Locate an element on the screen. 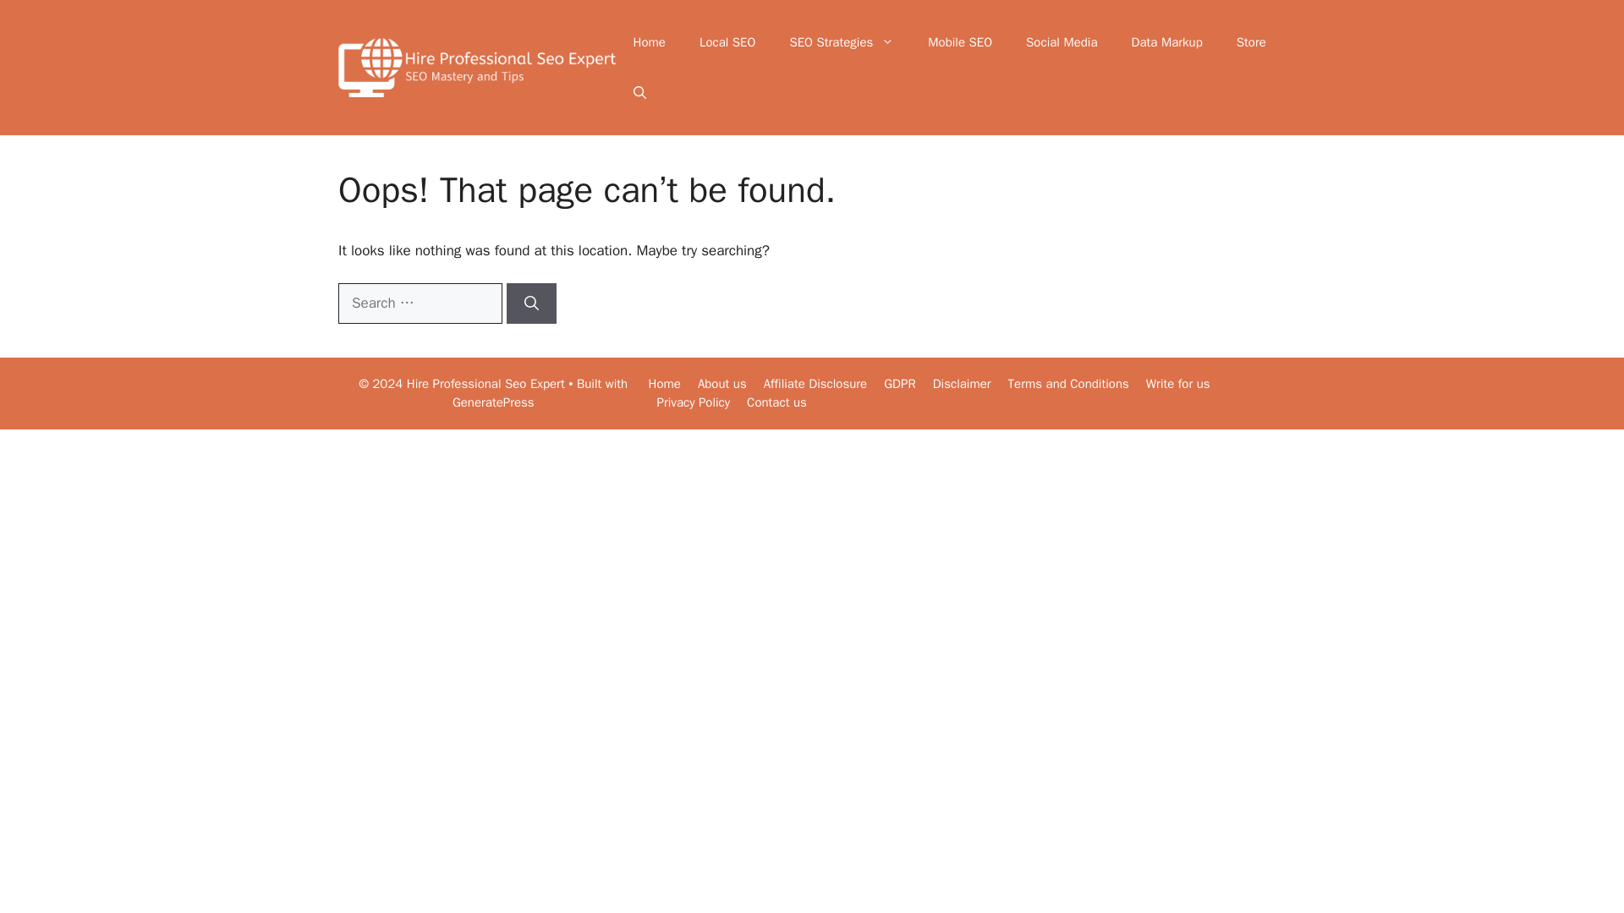  Mobile SEO is located at coordinates (959, 42).